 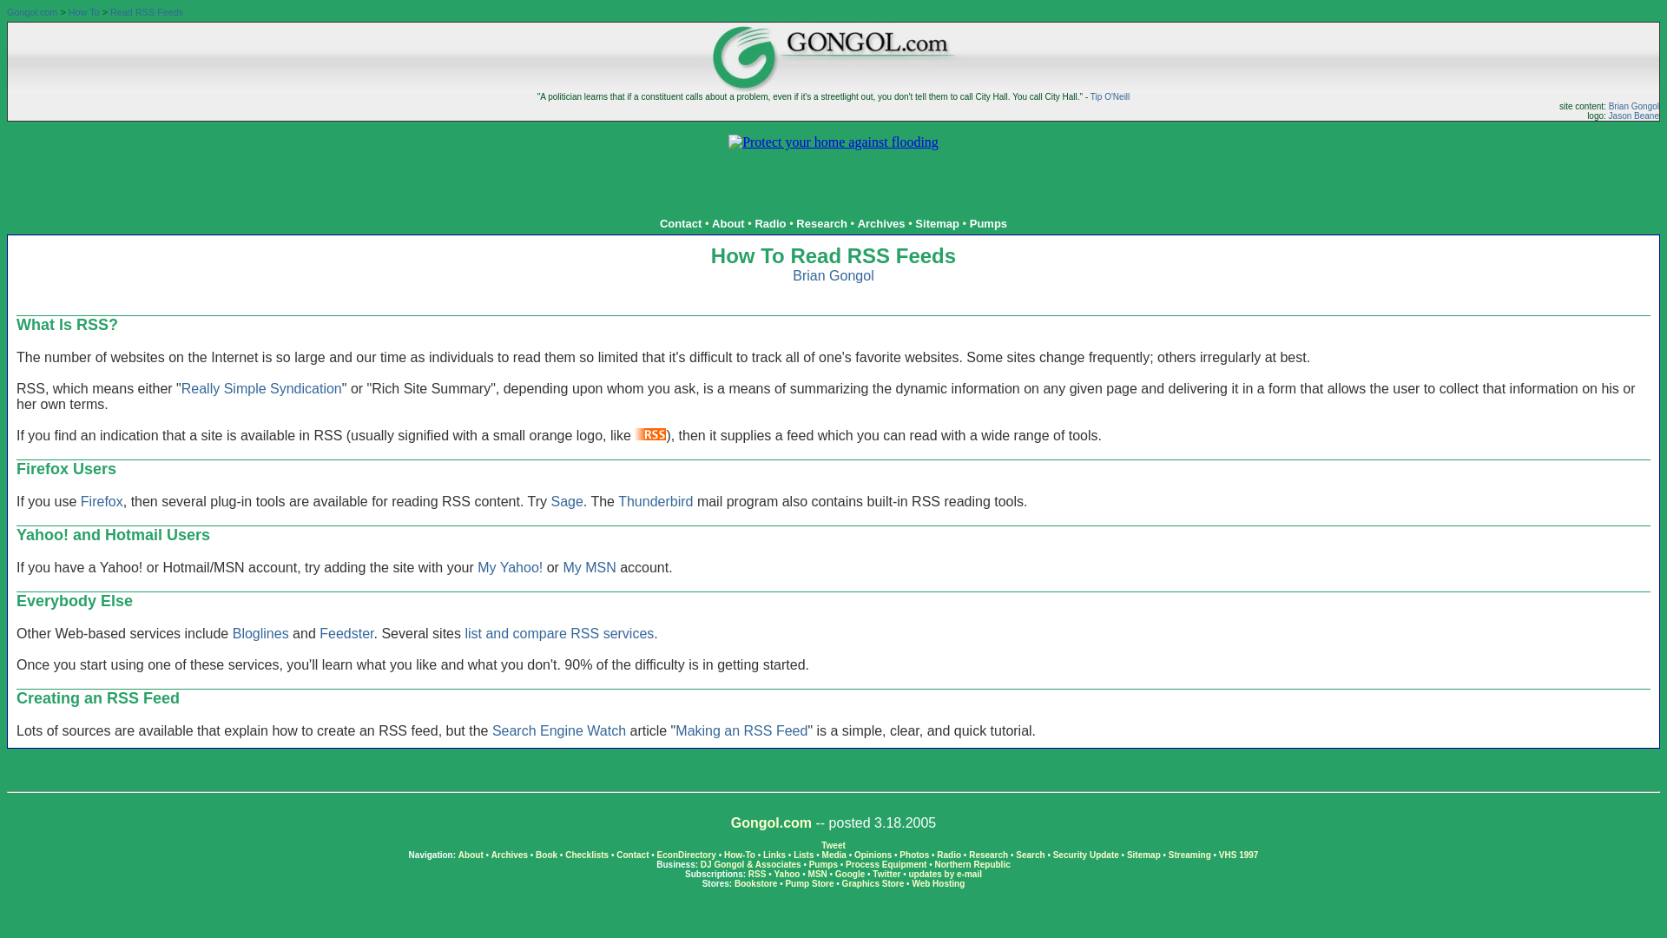 I want to click on Archives, so click(x=881, y=222).